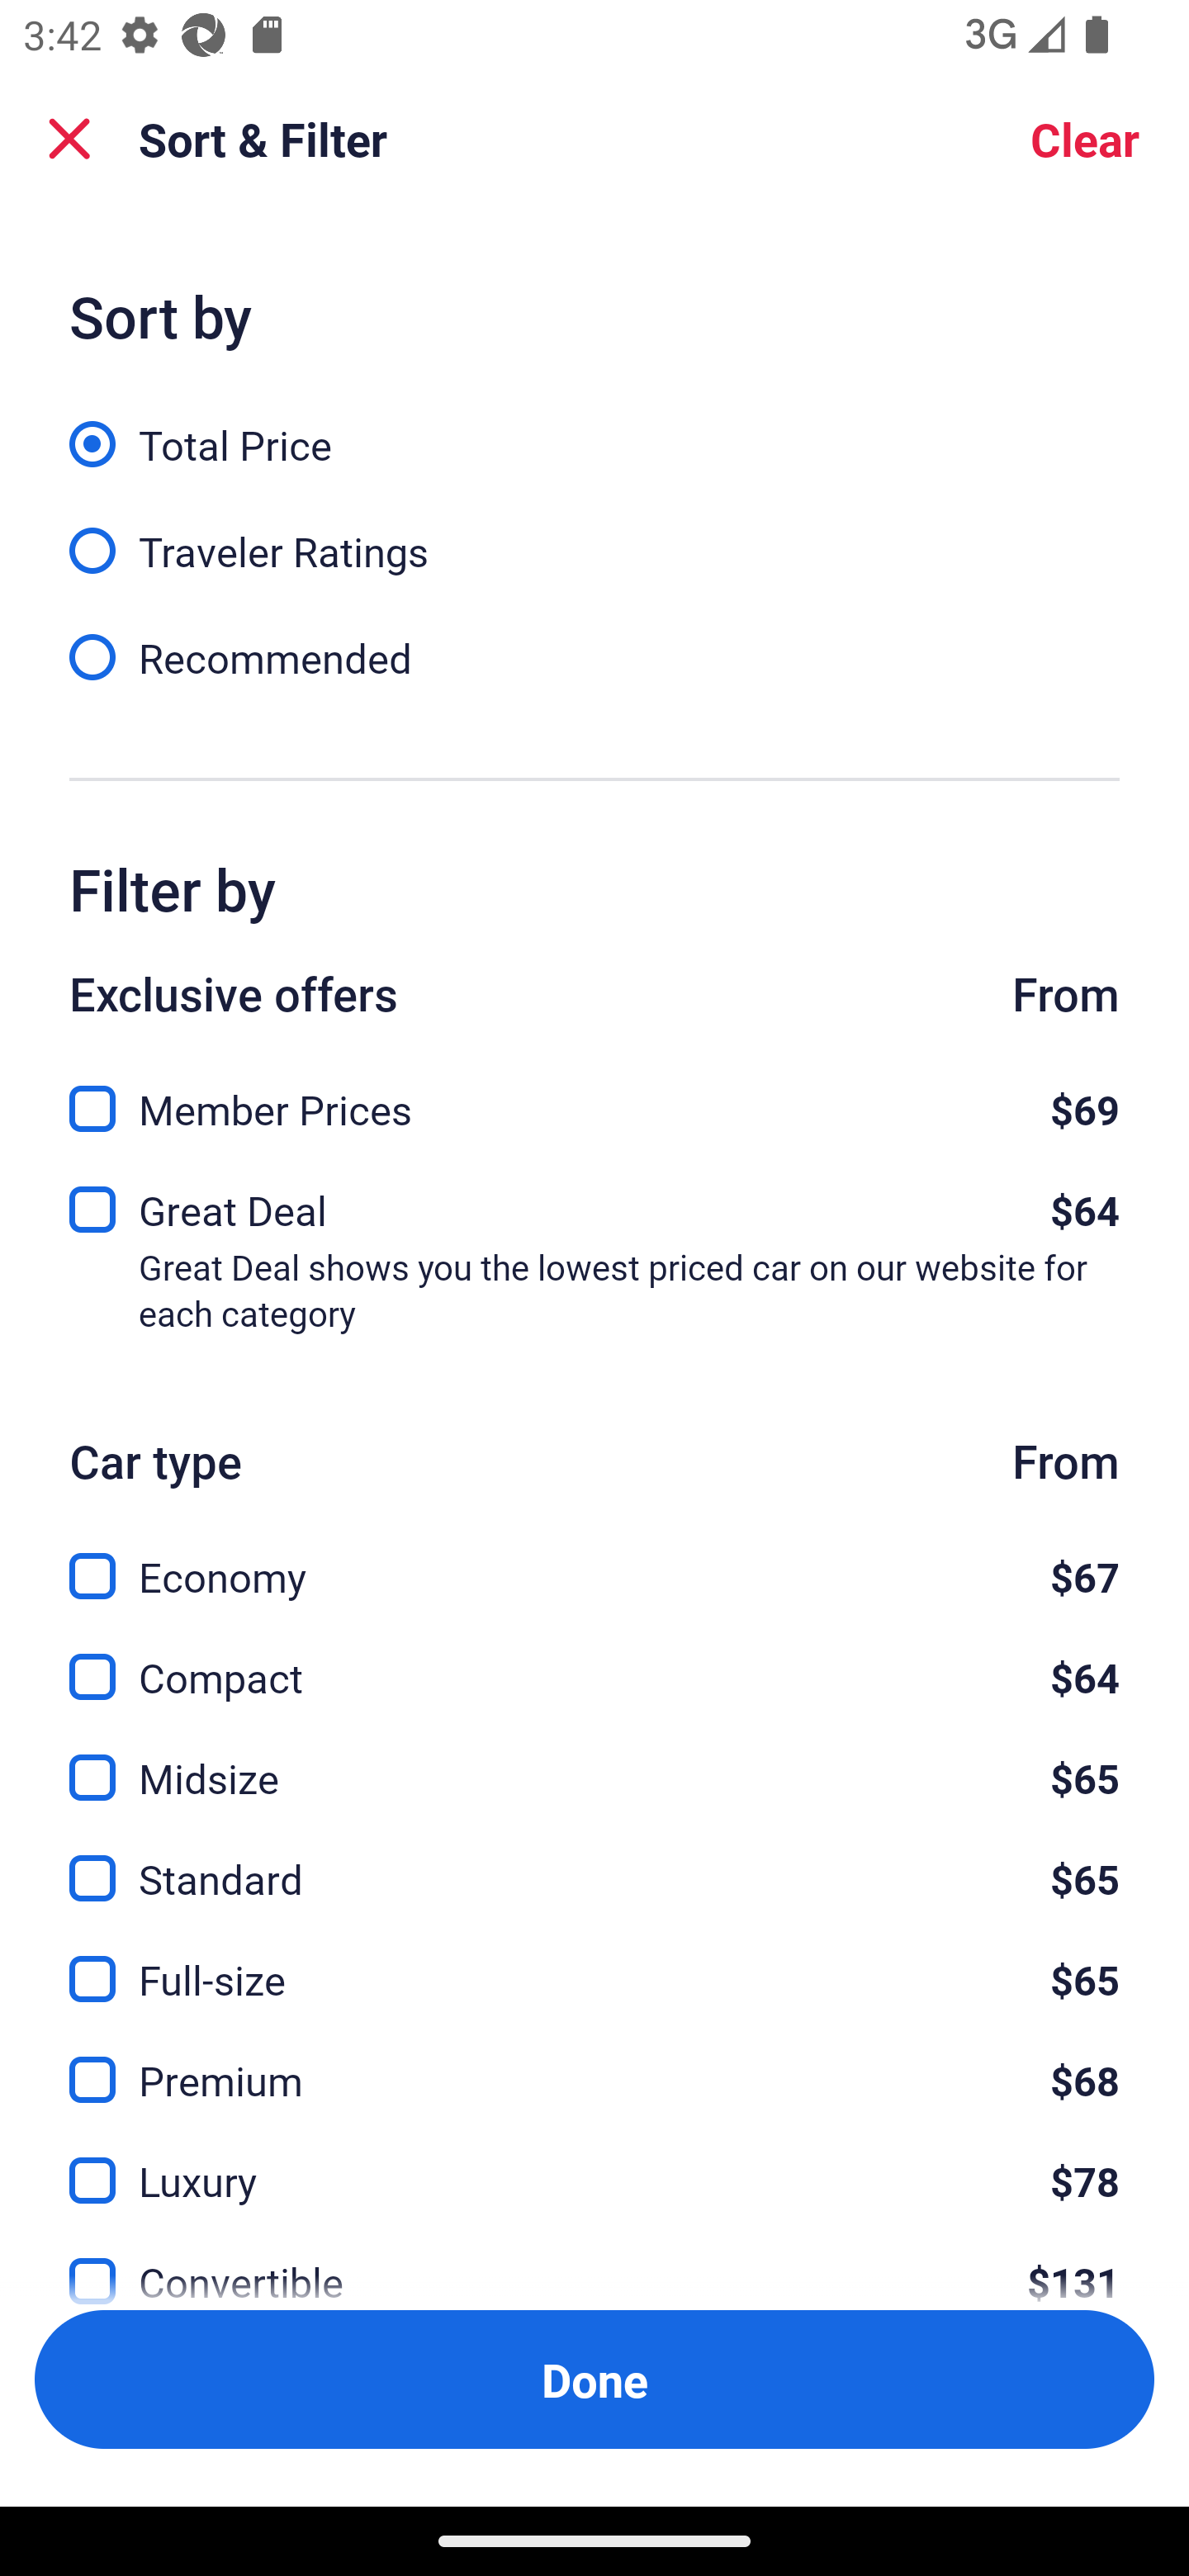 The image size is (1189, 2576). Describe the element at coordinates (594, 1759) in the screenshot. I see `Midsize, $65 Midsize $65` at that location.